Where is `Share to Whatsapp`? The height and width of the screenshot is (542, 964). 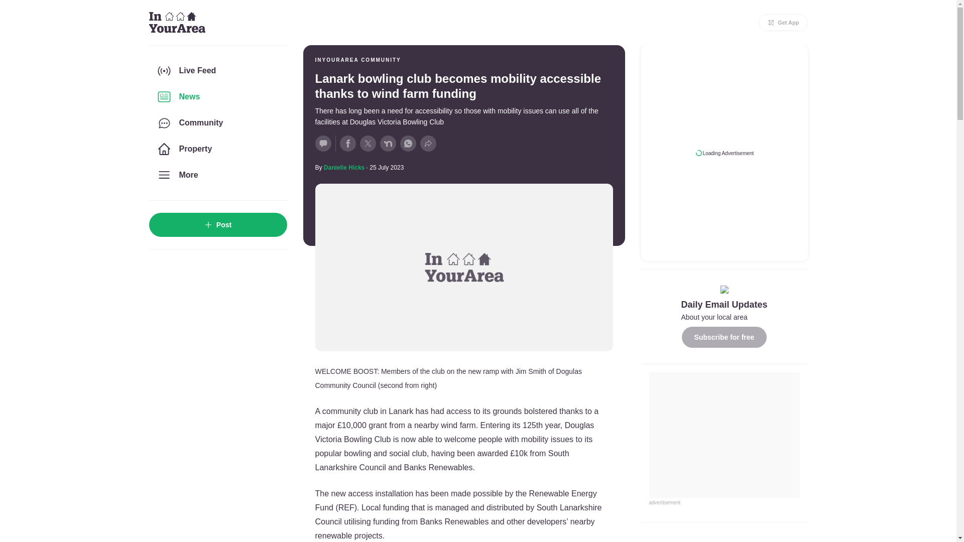
Share to Whatsapp is located at coordinates (408, 144).